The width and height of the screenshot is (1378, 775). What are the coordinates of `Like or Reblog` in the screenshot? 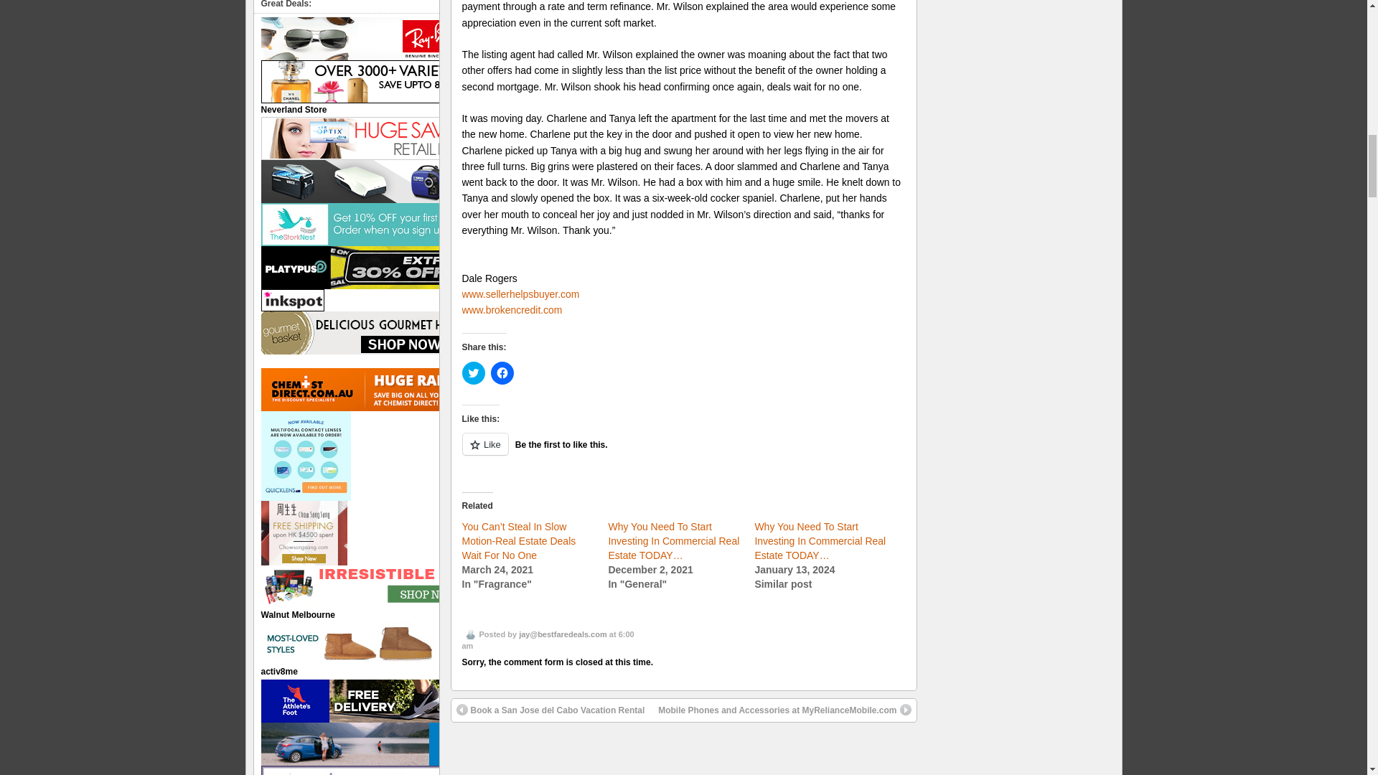 It's located at (683, 452).